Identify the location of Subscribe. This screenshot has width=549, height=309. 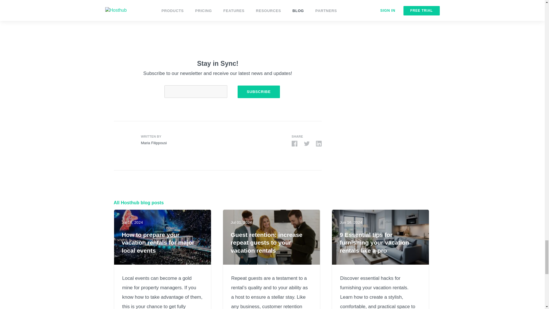
(259, 92).